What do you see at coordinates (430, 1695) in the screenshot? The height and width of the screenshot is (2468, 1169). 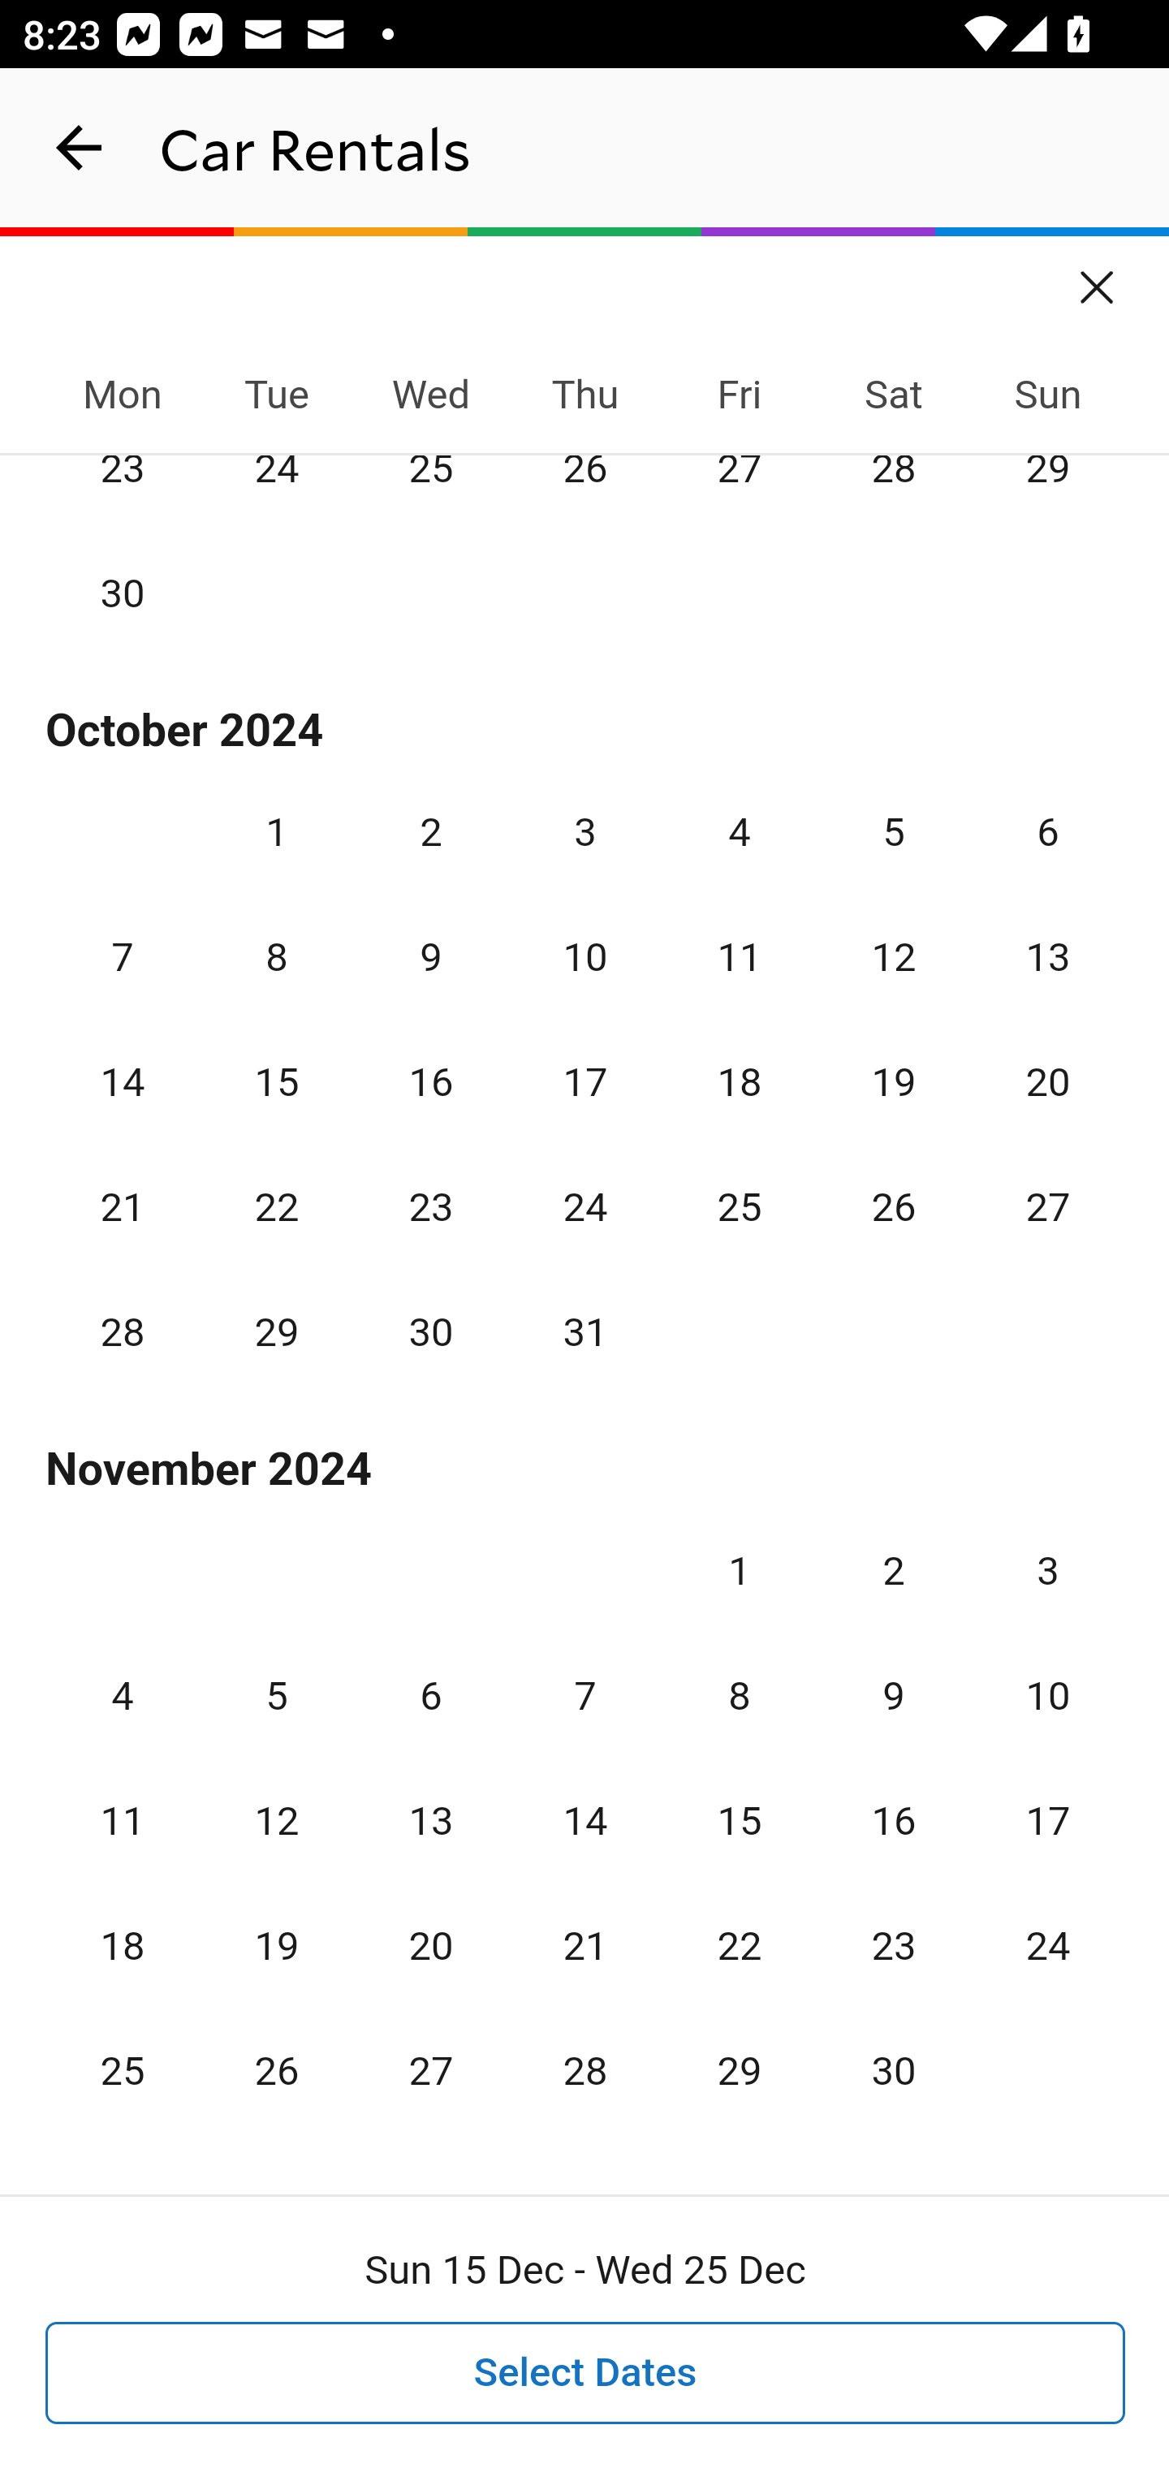 I see `6 November 2024` at bounding box center [430, 1695].